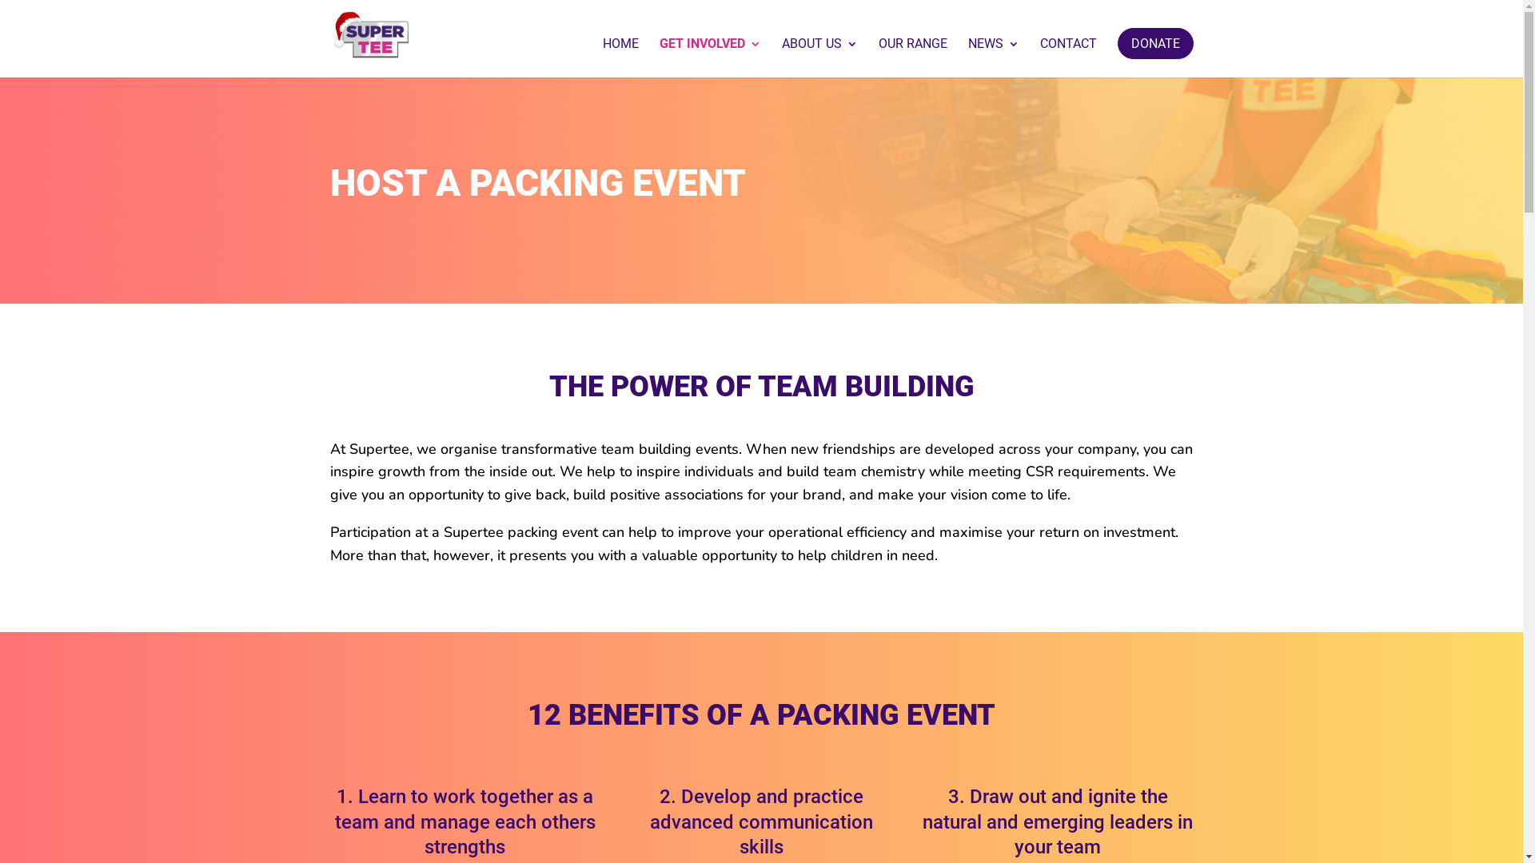 This screenshot has height=863, width=1535. What do you see at coordinates (1156, 43) in the screenshot?
I see `DONATE` at bounding box center [1156, 43].